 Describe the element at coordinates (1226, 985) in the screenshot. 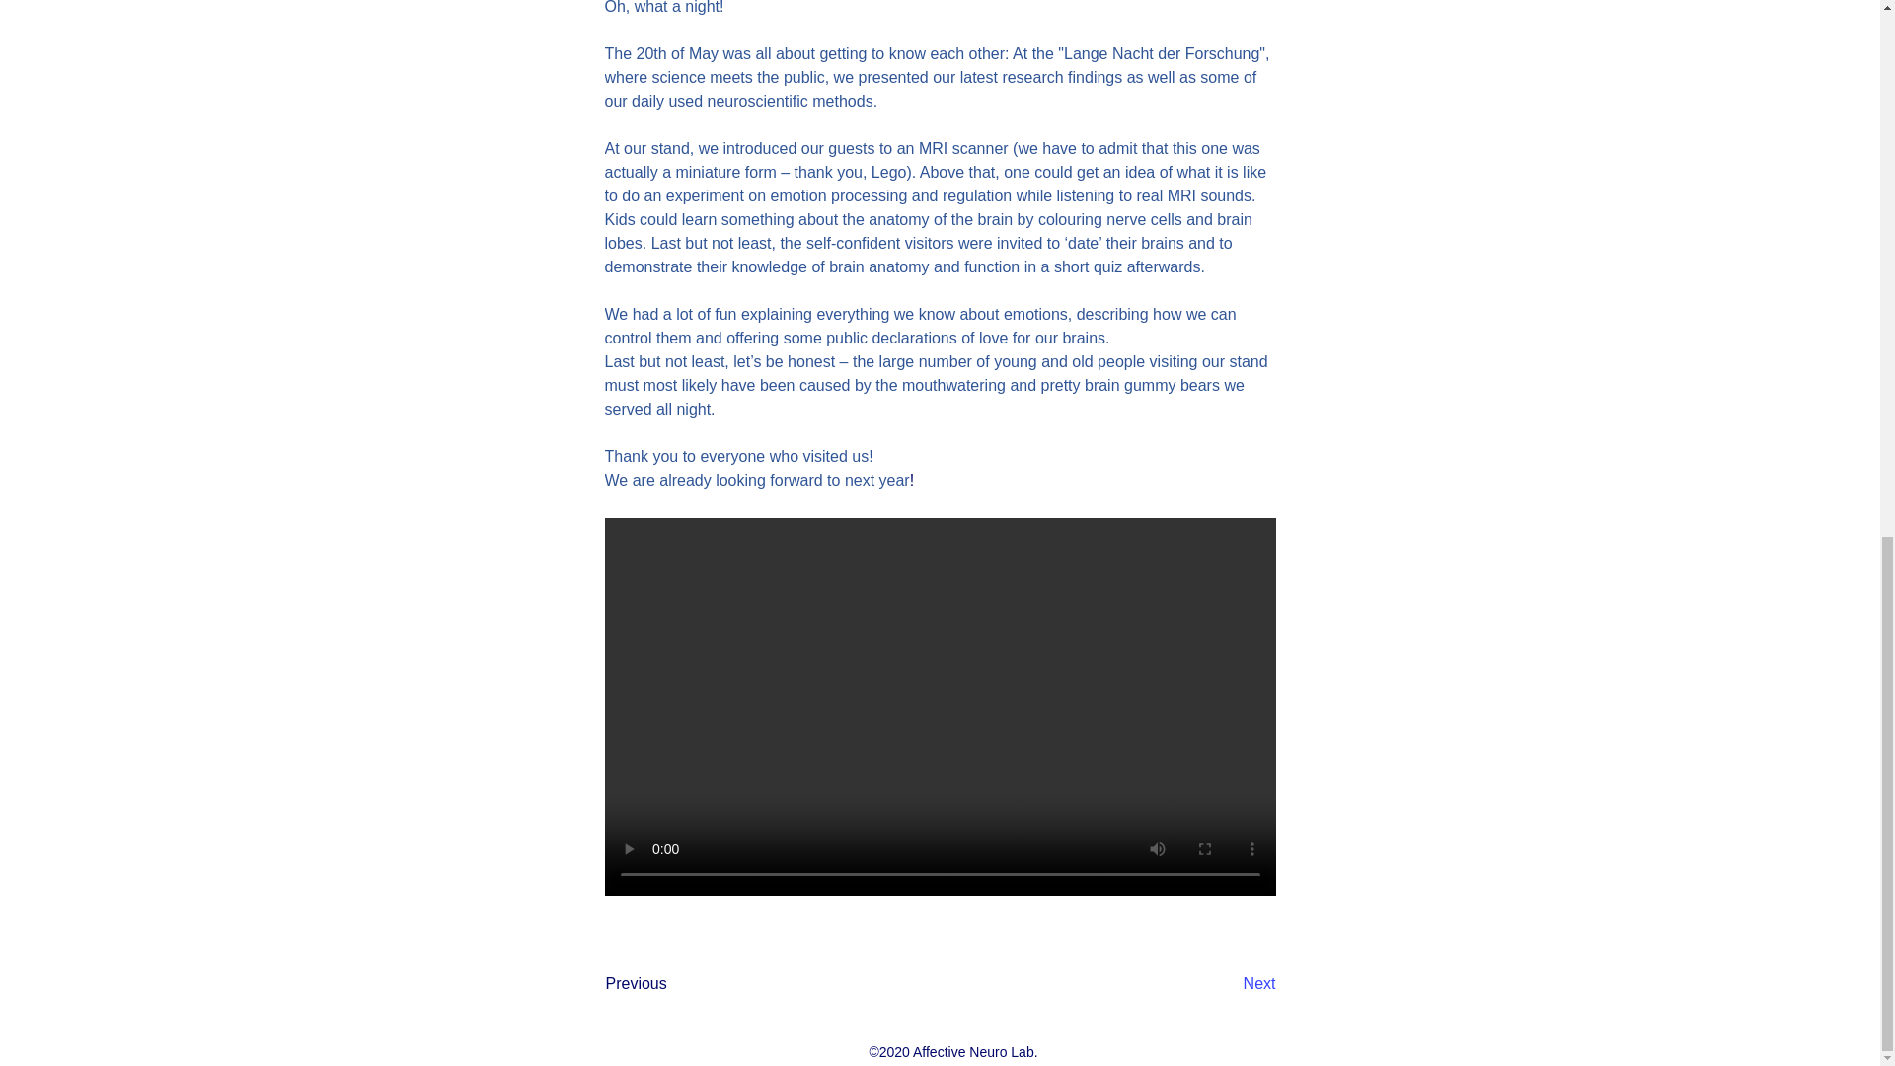

I see `Next` at that location.